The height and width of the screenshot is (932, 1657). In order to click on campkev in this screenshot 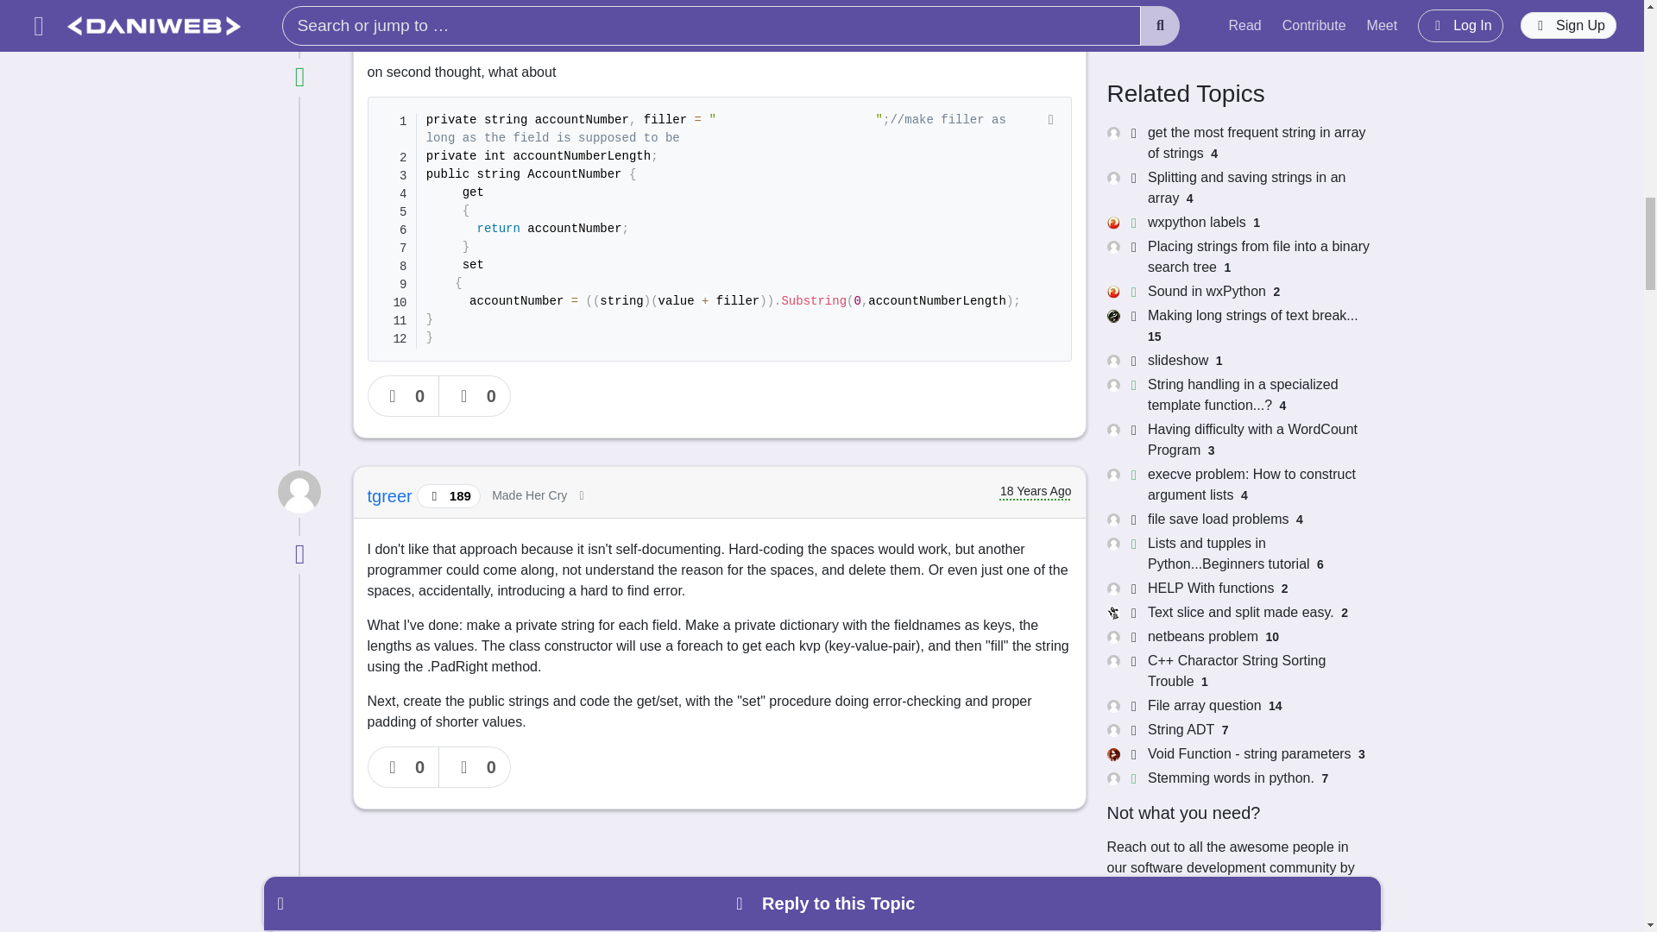, I will do `click(405, 19)`.